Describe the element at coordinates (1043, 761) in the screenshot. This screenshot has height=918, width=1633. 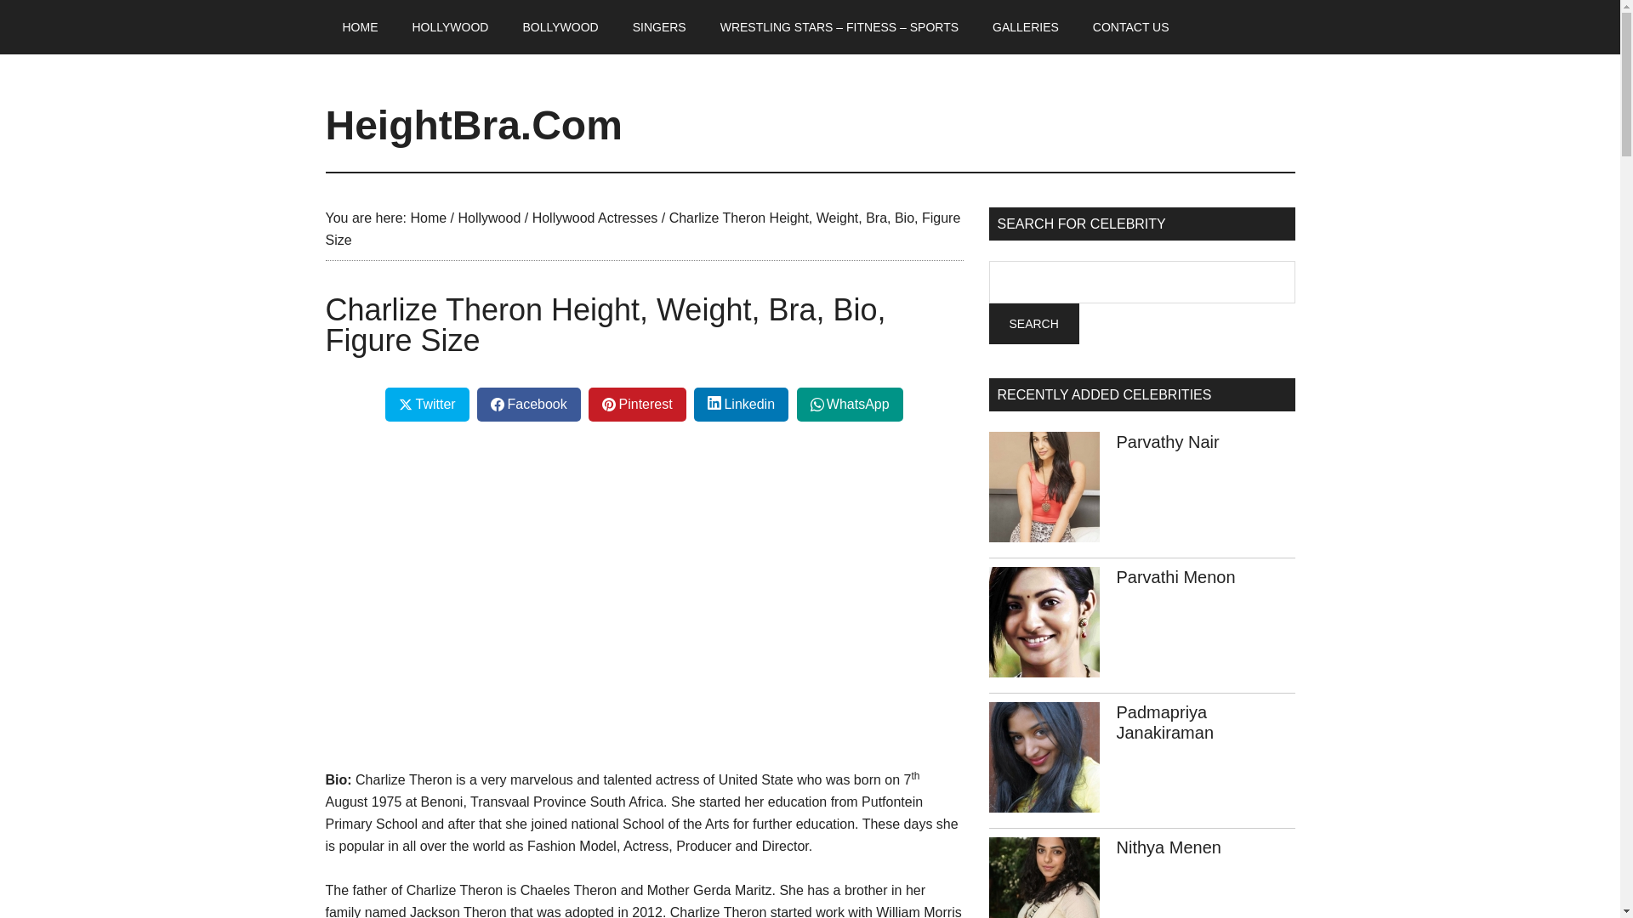
I see `Padmapriya Janakiraman Height, Weight, Bra, Bio, Figure Size` at that location.